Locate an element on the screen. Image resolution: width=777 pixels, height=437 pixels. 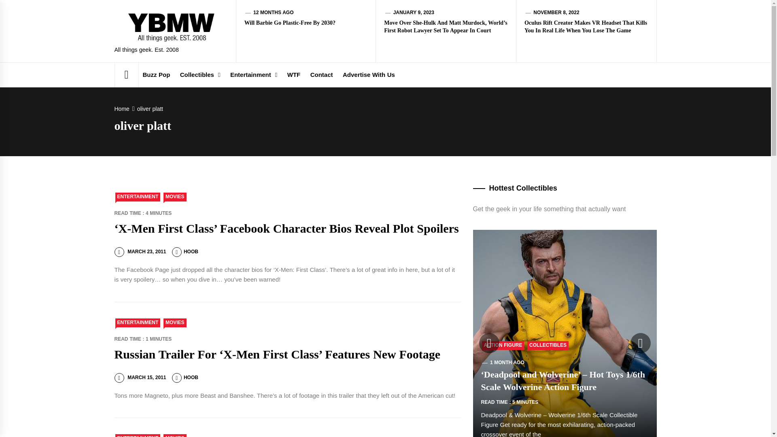
MOVIES is located at coordinates (175, 435).